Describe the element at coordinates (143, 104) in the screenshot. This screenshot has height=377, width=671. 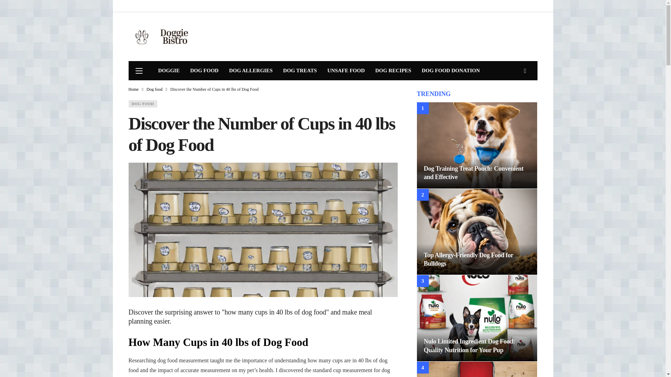
I see `DOG FOOD` at that location.